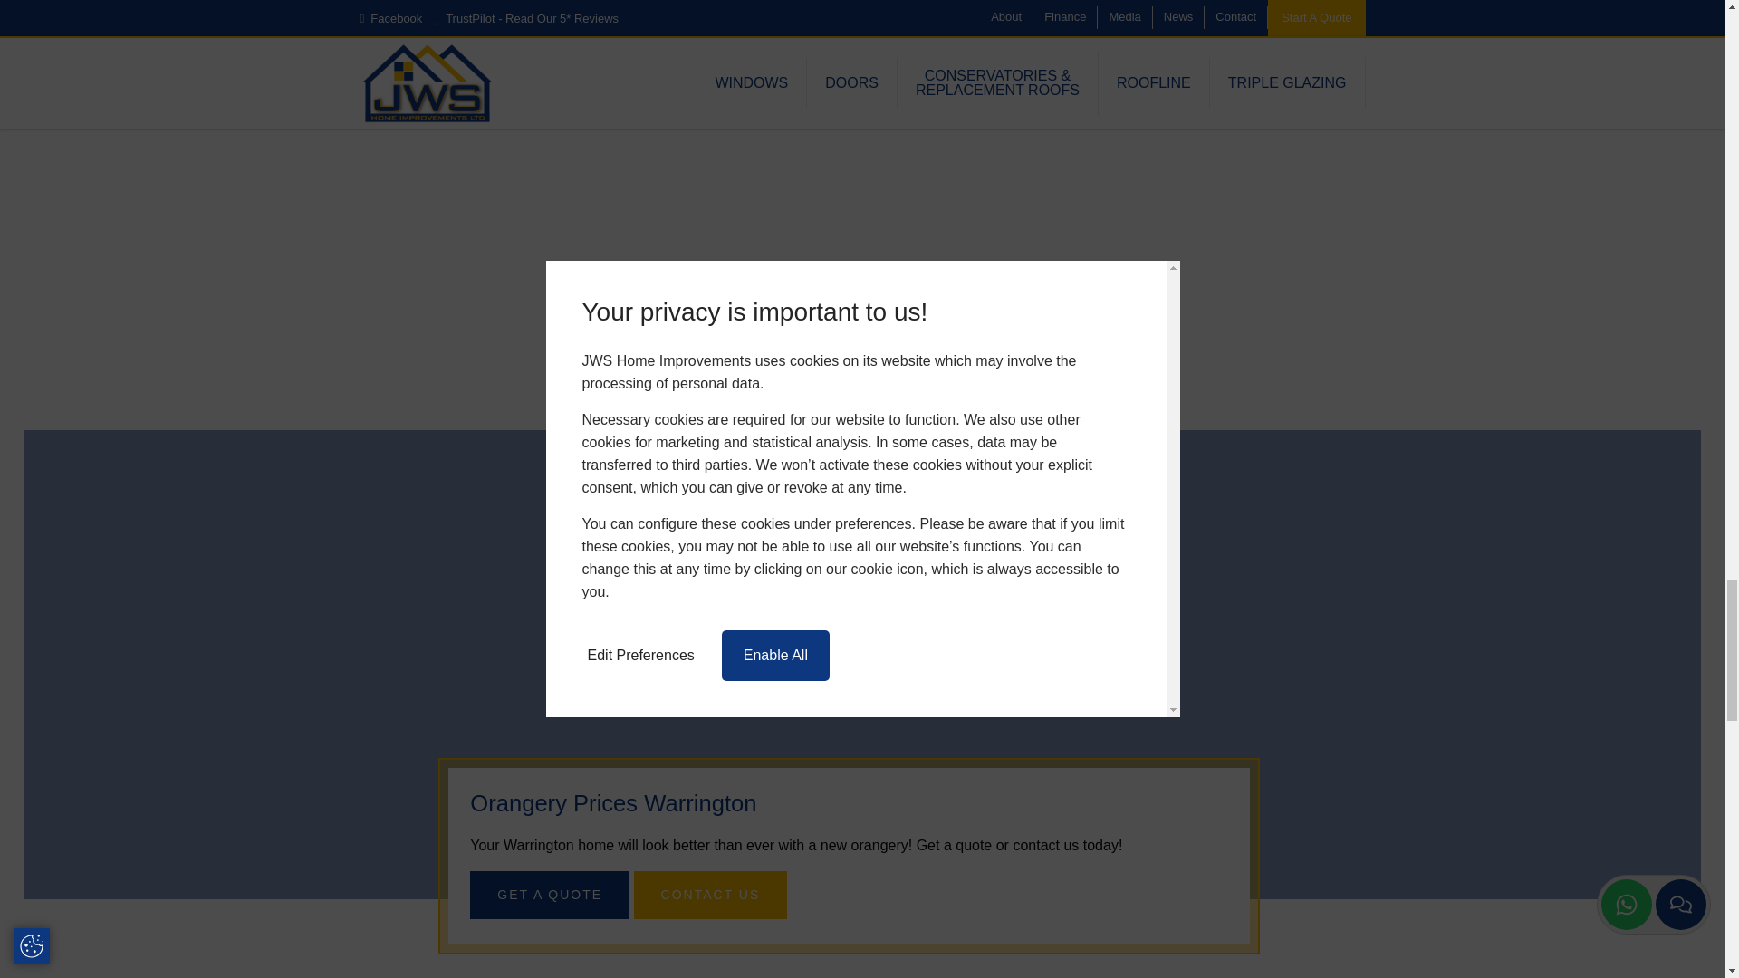 This screenshot has width=1739, height=978. What do you see at coordinates (549, 895) in the screenshot?
I see `GET A QUOTE` at bounding box center [549, 895].